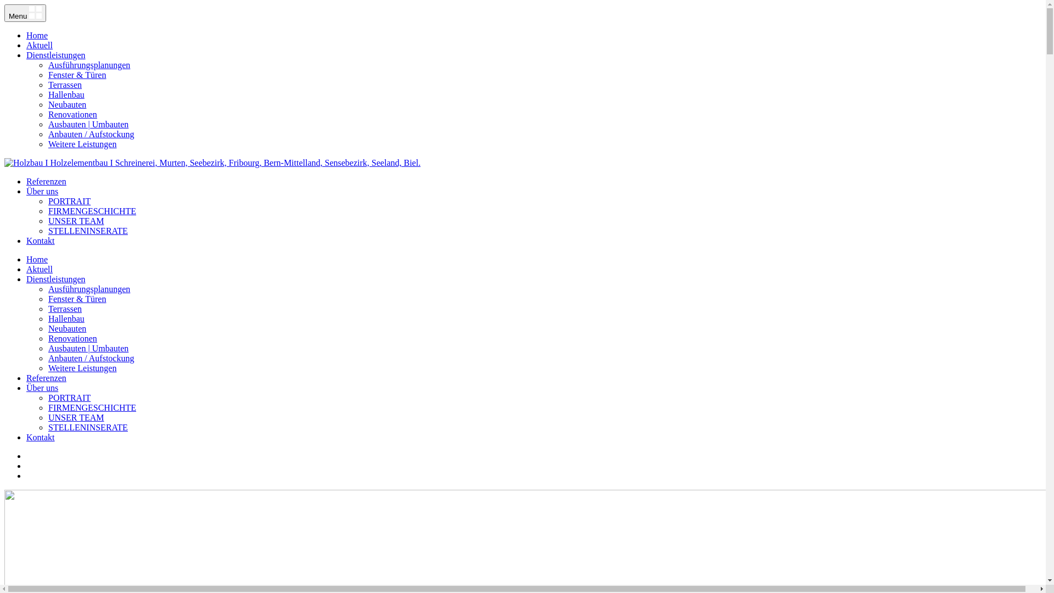 The width and height of the screenshot is (1054, 593). Describe the element at coordinates (69, 201) in the screenshot. I see `PORTRAIT` at that location.